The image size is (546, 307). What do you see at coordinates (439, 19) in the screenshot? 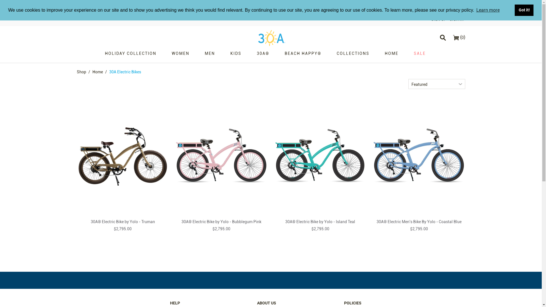
I see `SIGN UP` at bounding box center [439, 19].